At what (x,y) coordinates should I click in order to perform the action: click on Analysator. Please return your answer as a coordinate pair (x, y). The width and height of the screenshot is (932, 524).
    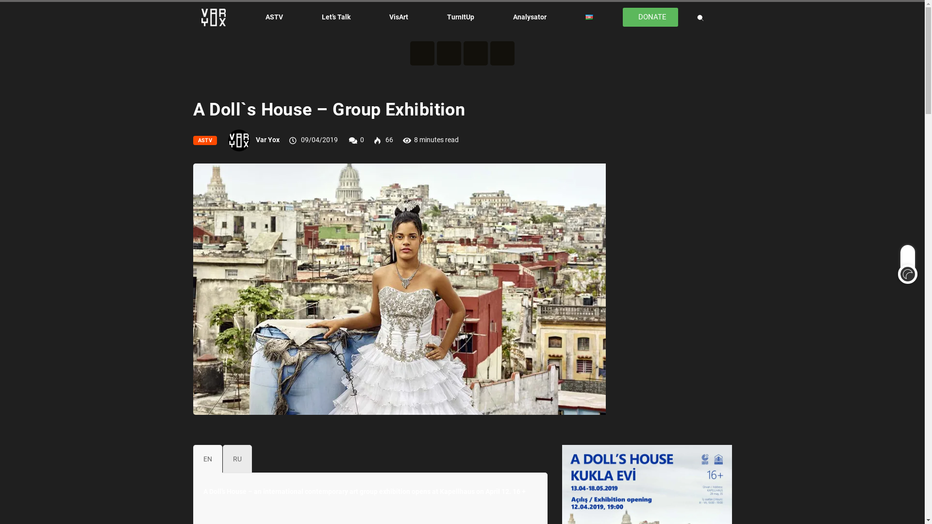
    Looking at the image, I should click on (529, 17).